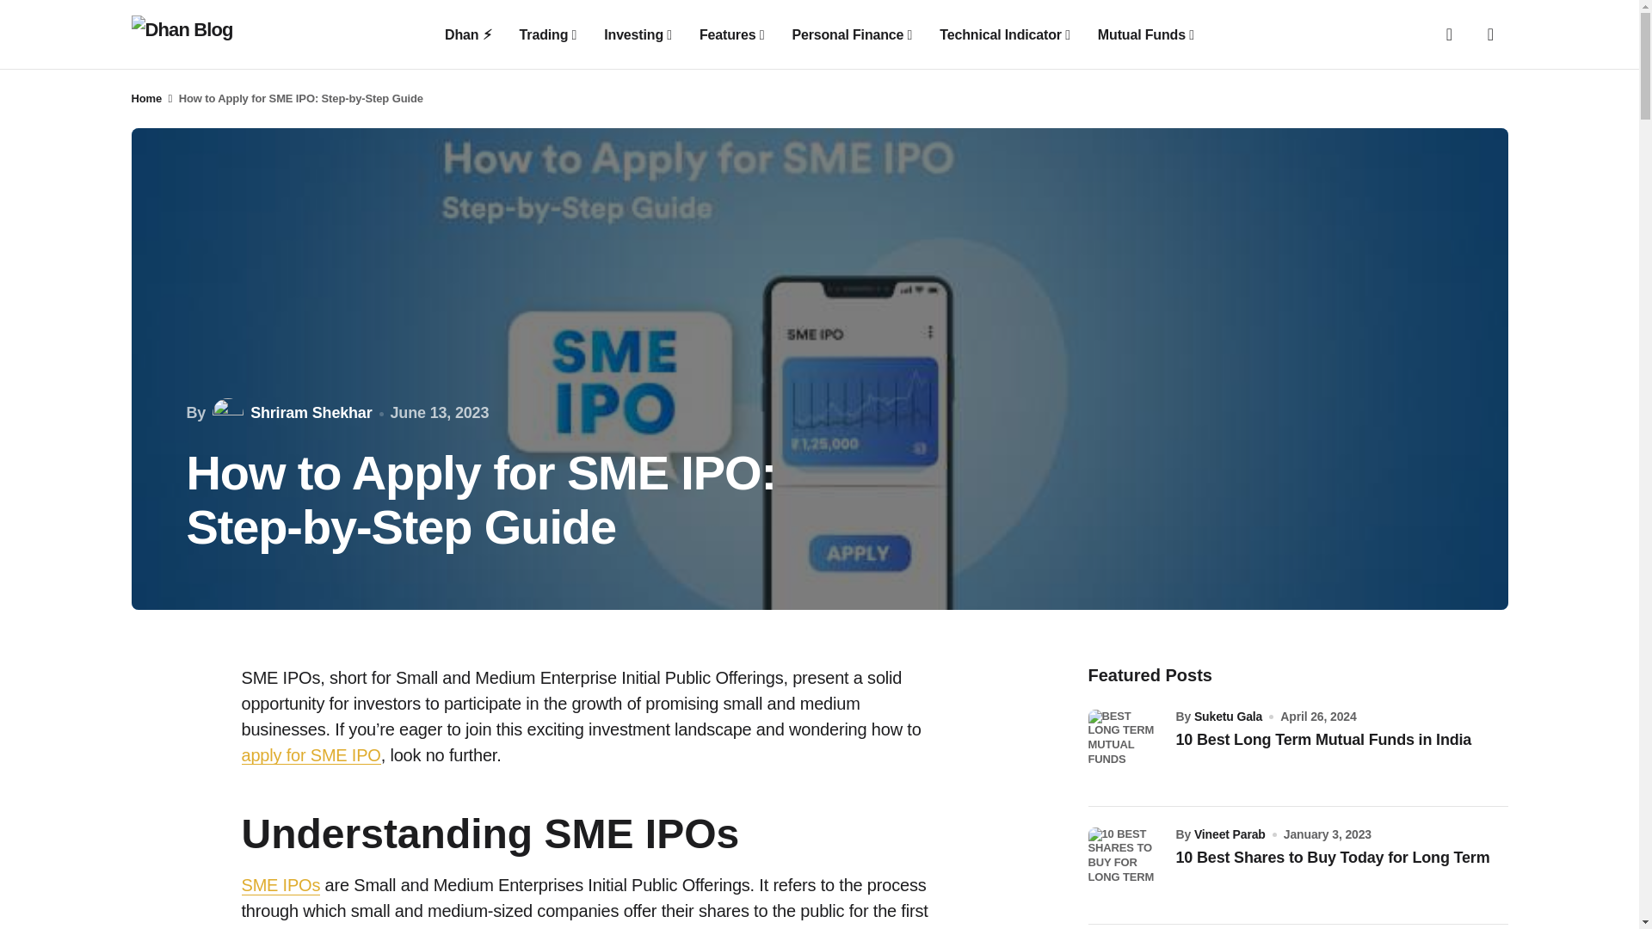 The width and height of the screenshot is (1652, 929). Describe the element at coordinates (291, 413) in the screenshot. I see `Shriram Shekhar` at that location.